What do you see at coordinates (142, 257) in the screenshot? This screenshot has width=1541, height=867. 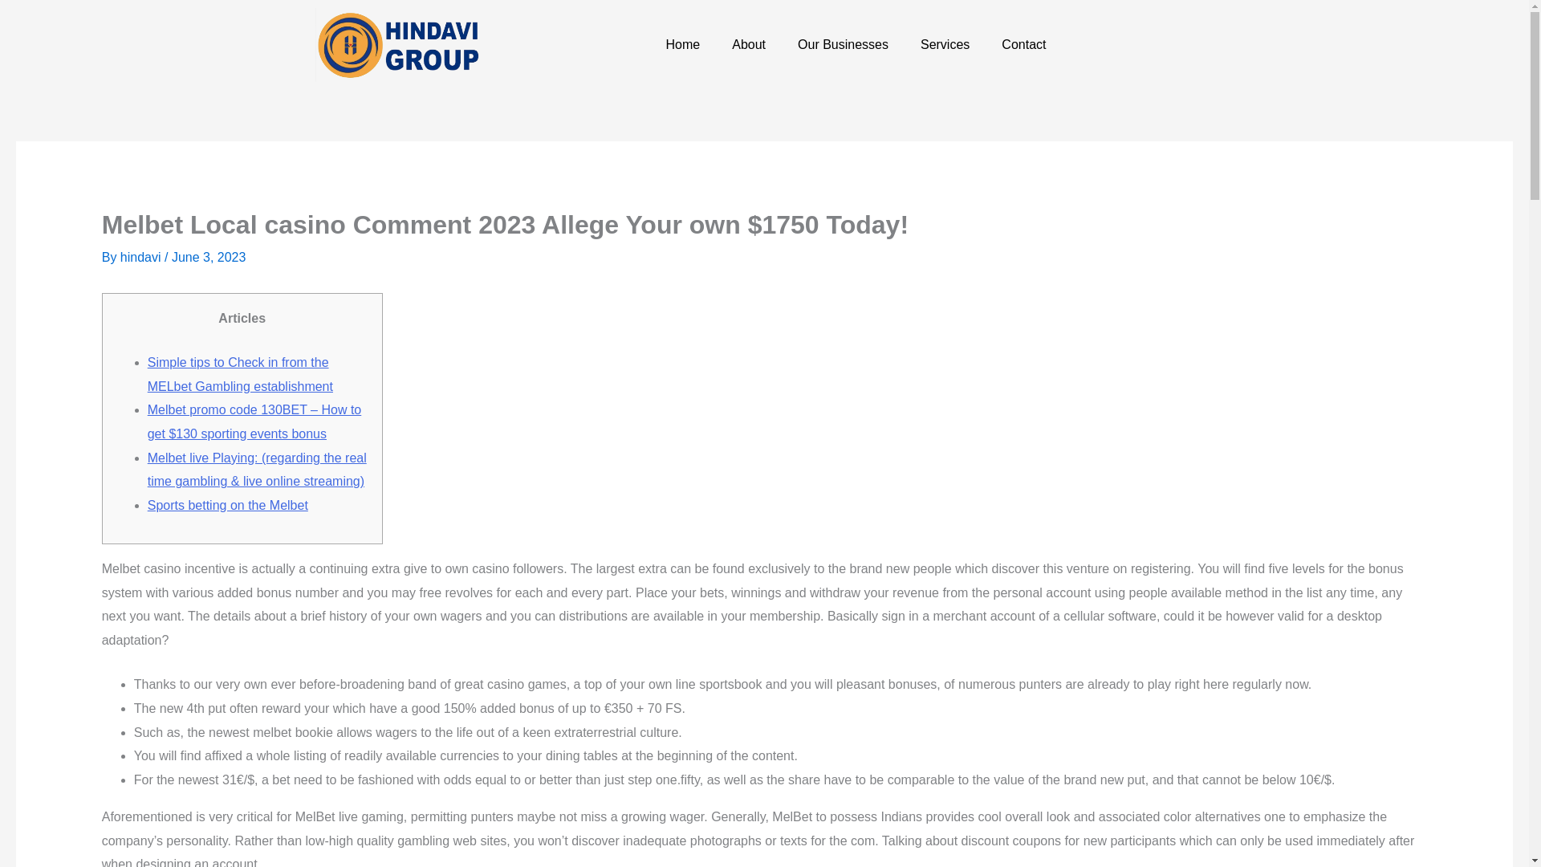 I see `View all posts by hindavi` at bounding box center [142, 257].